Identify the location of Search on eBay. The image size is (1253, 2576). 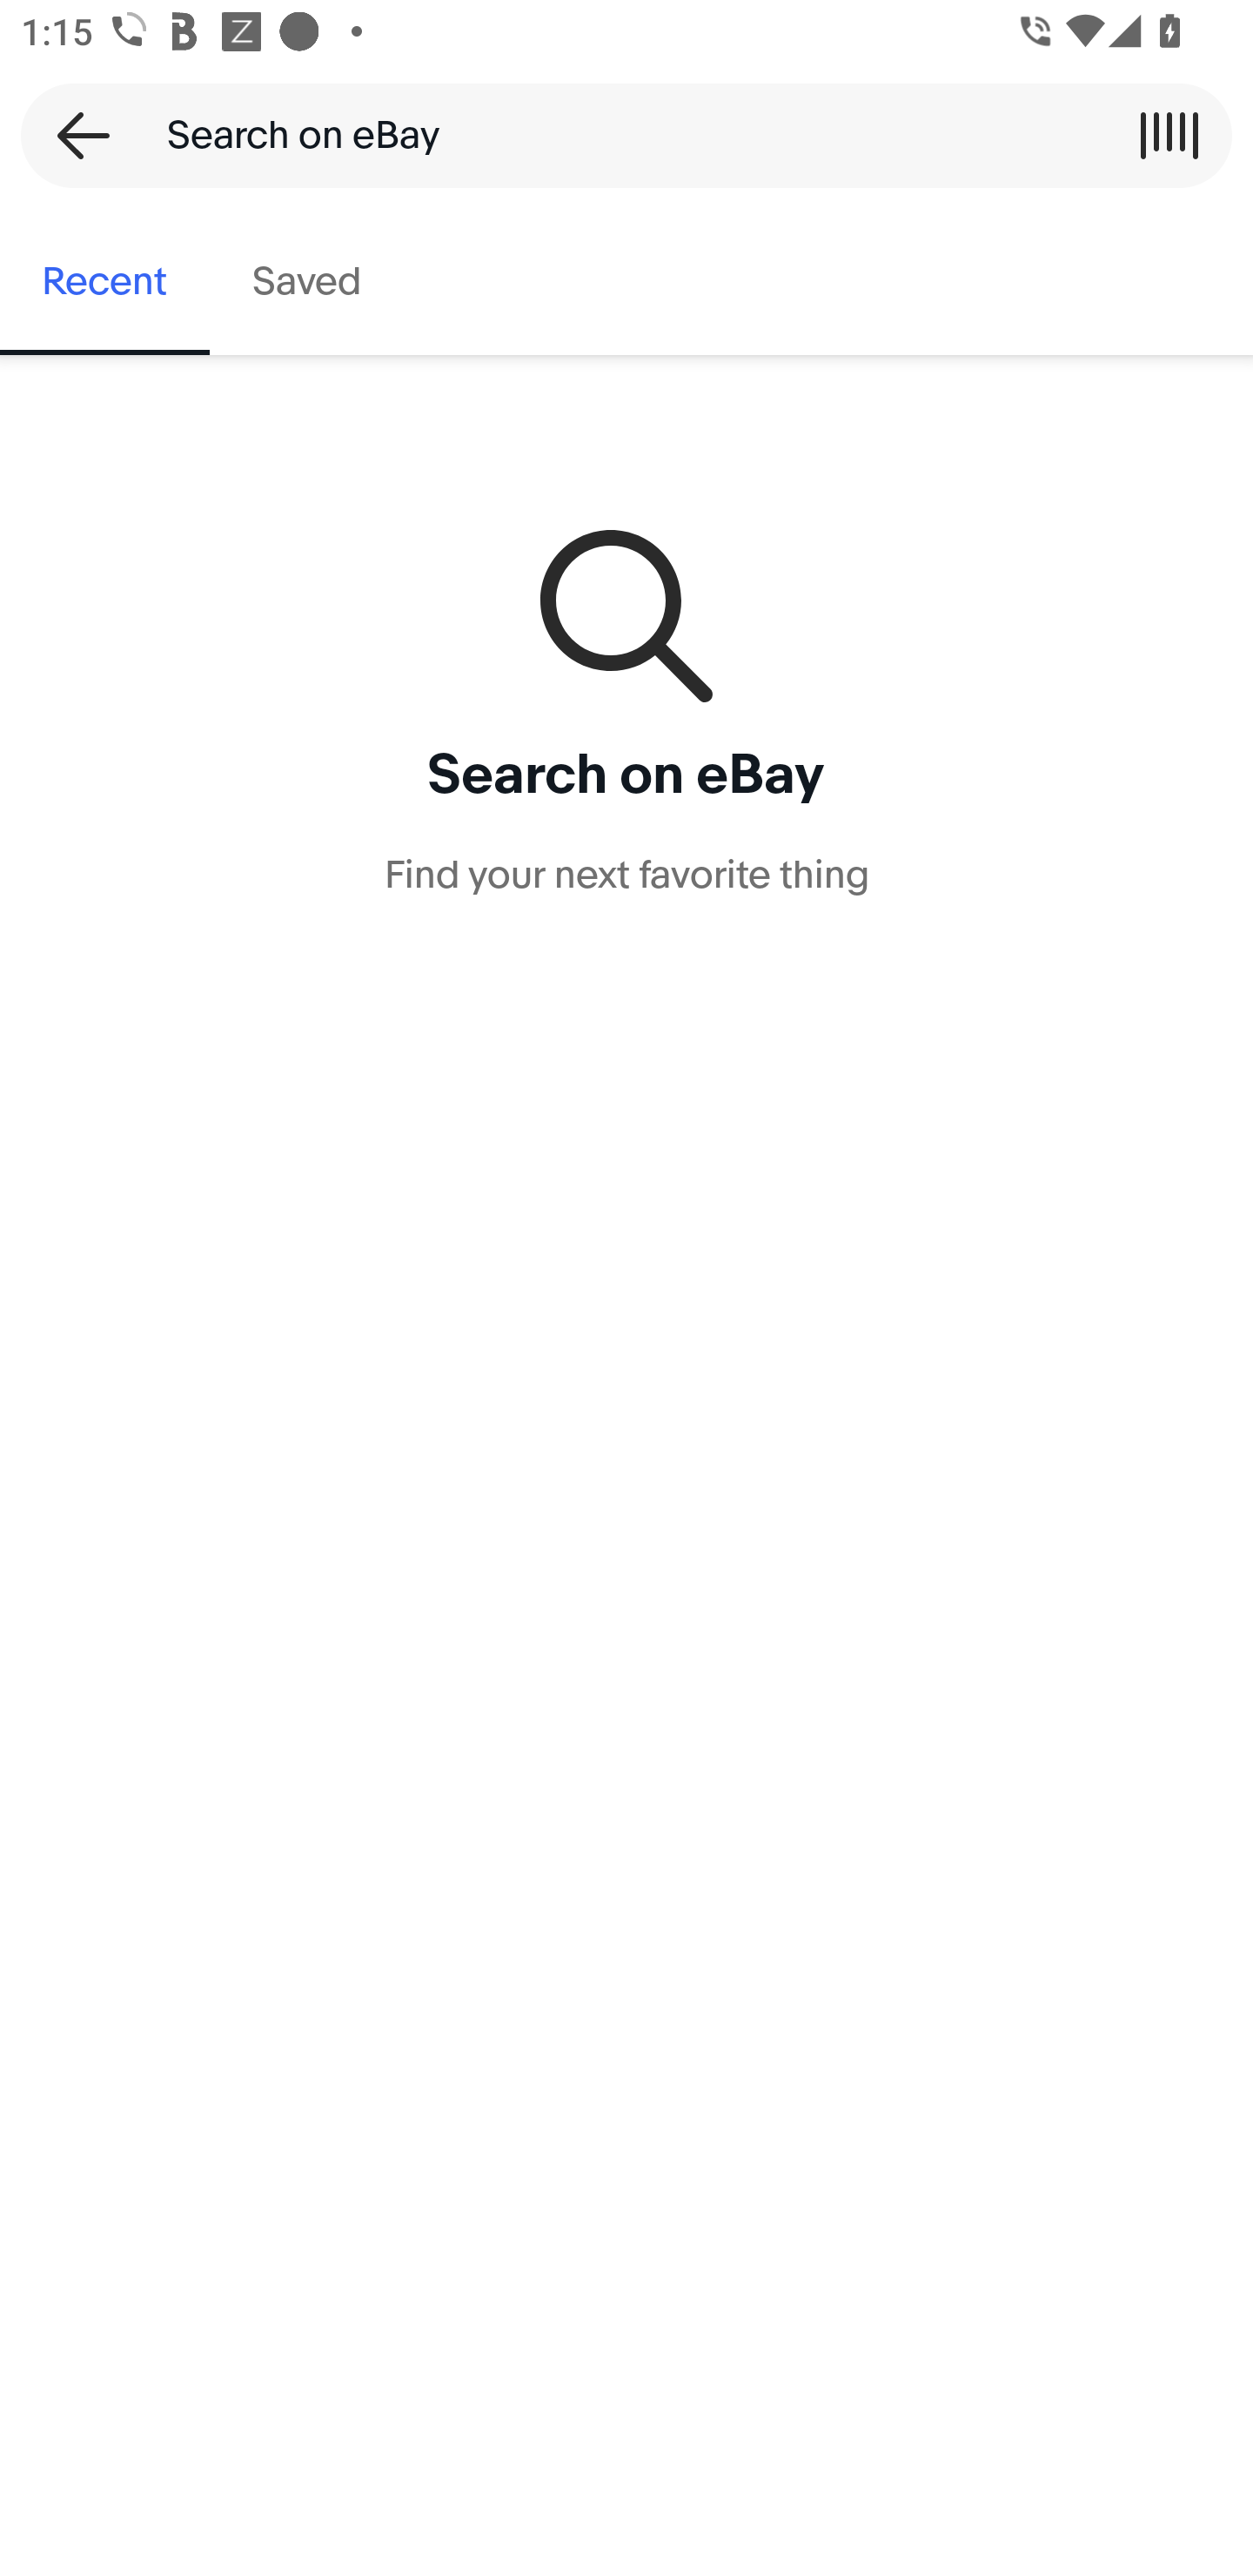
(616, 135).